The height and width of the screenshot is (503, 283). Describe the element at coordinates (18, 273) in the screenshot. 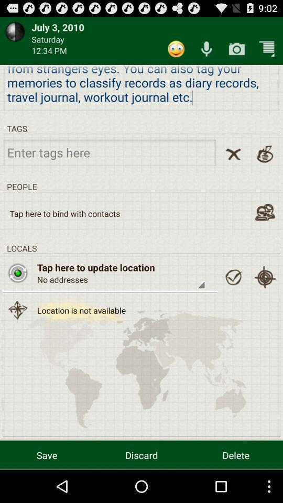

I see `choose the icon to the left of the tap here to item` at that location.